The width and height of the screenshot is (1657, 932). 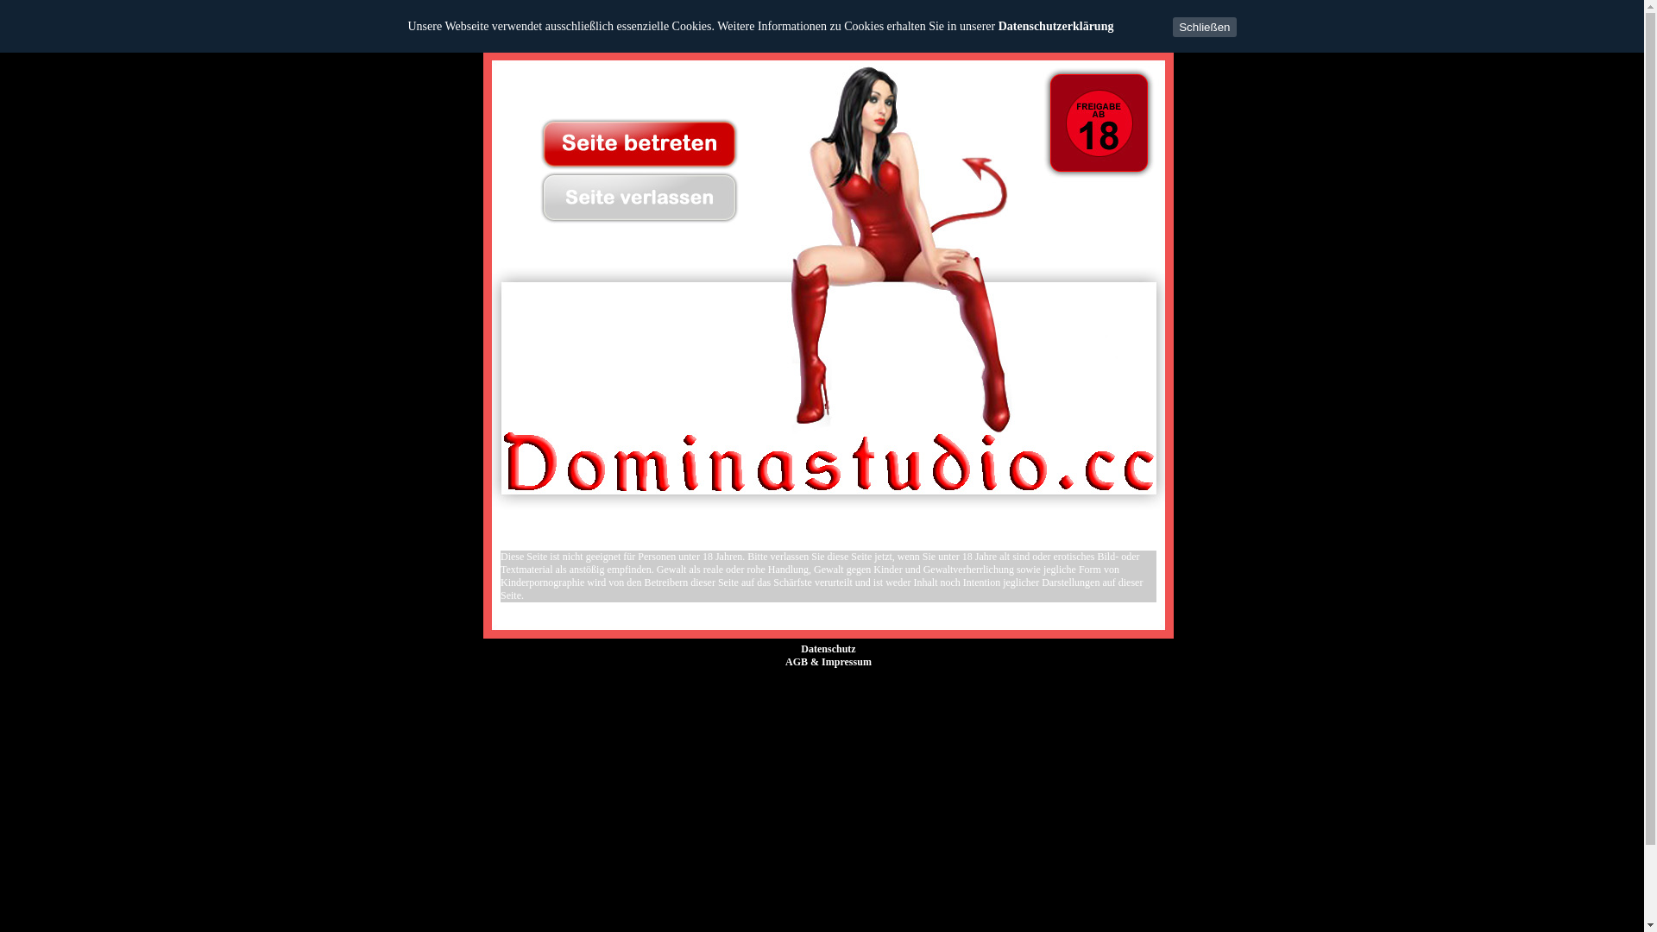 I want to click on Samantha, so click(x=954, y=867).